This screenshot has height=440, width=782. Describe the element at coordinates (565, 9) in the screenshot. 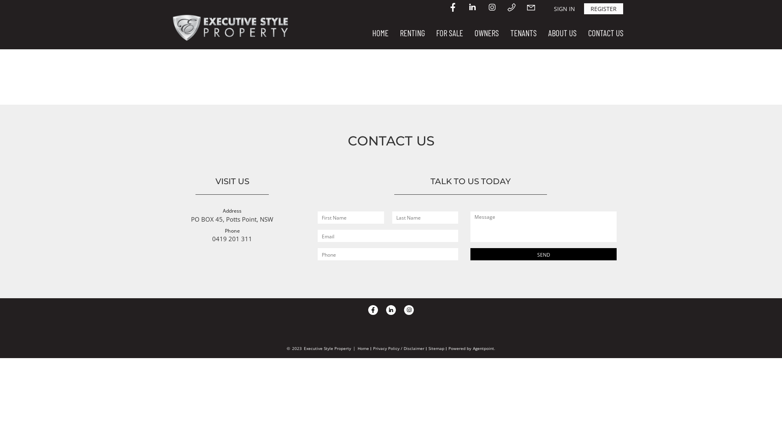

I see `SIGN IN` at that location.